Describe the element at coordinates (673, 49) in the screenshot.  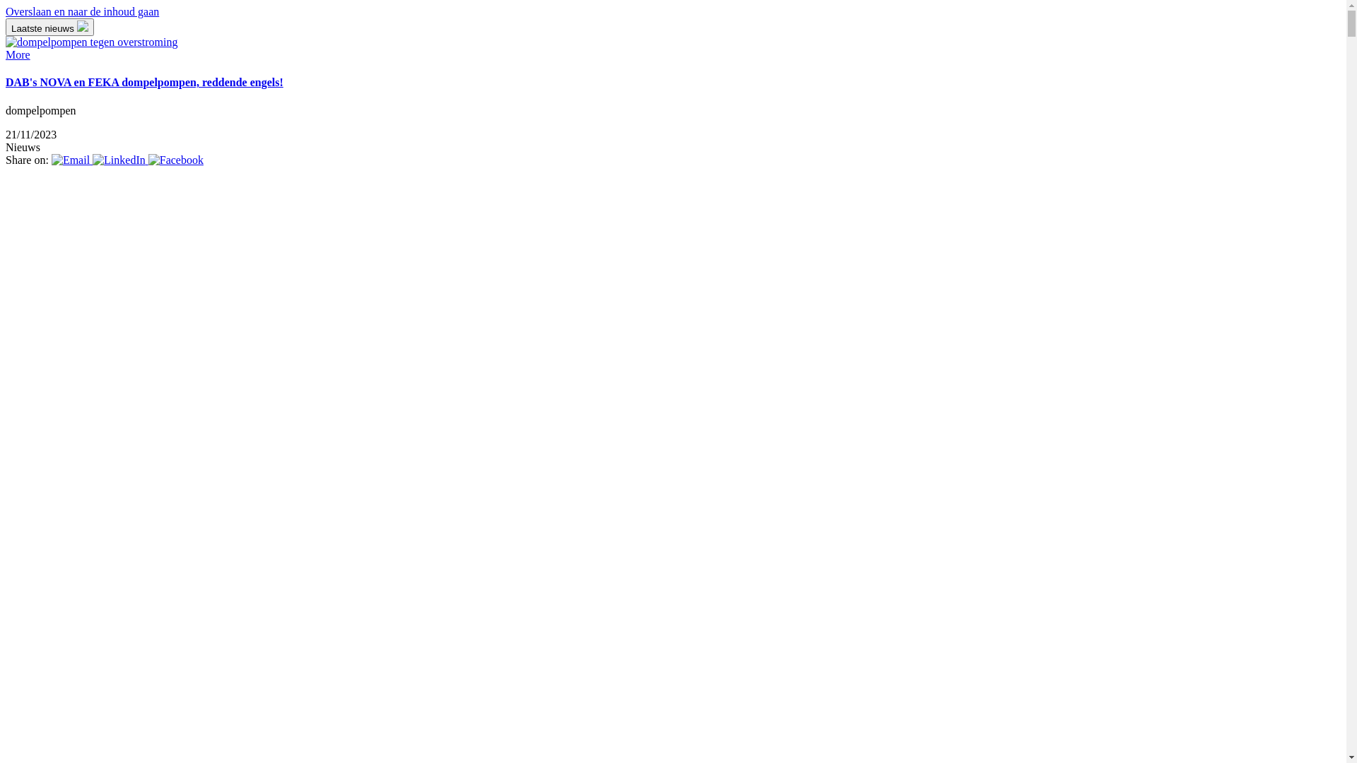
I see `More` at that location.